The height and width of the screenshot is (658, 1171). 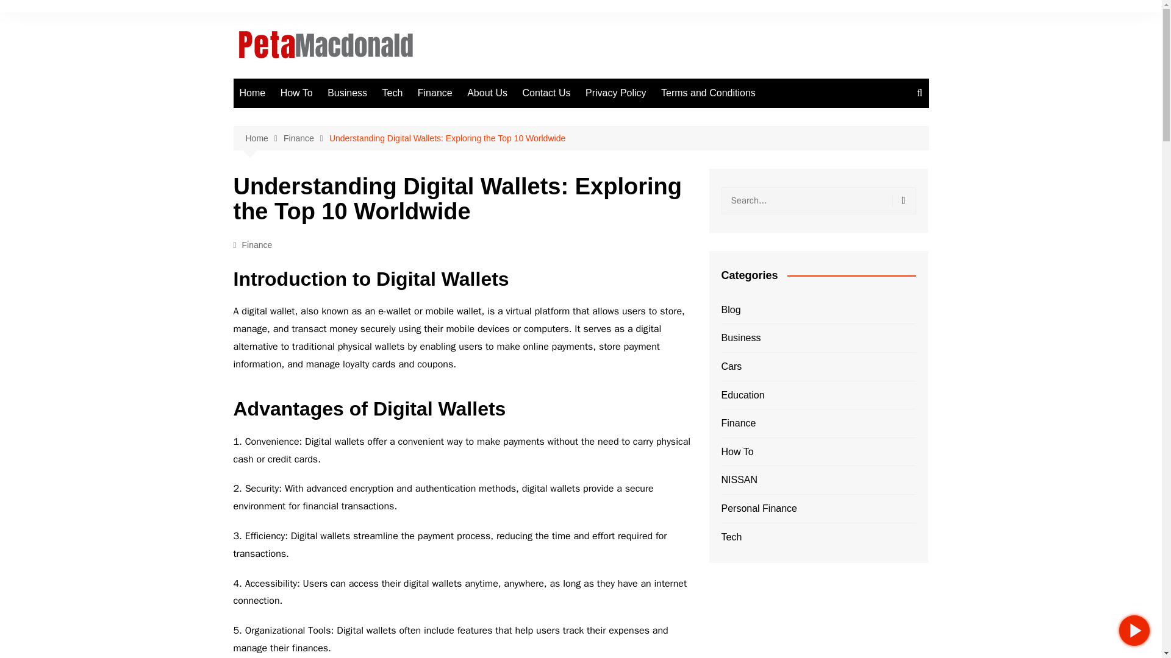 I want to click on Finance, so click(x=306, y=138).